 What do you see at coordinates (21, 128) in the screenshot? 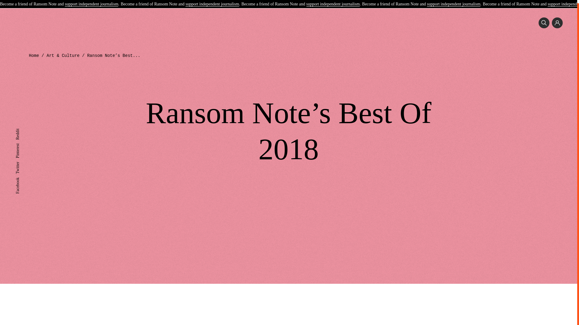
I see `Reddit` at bounding box center [21, 128].